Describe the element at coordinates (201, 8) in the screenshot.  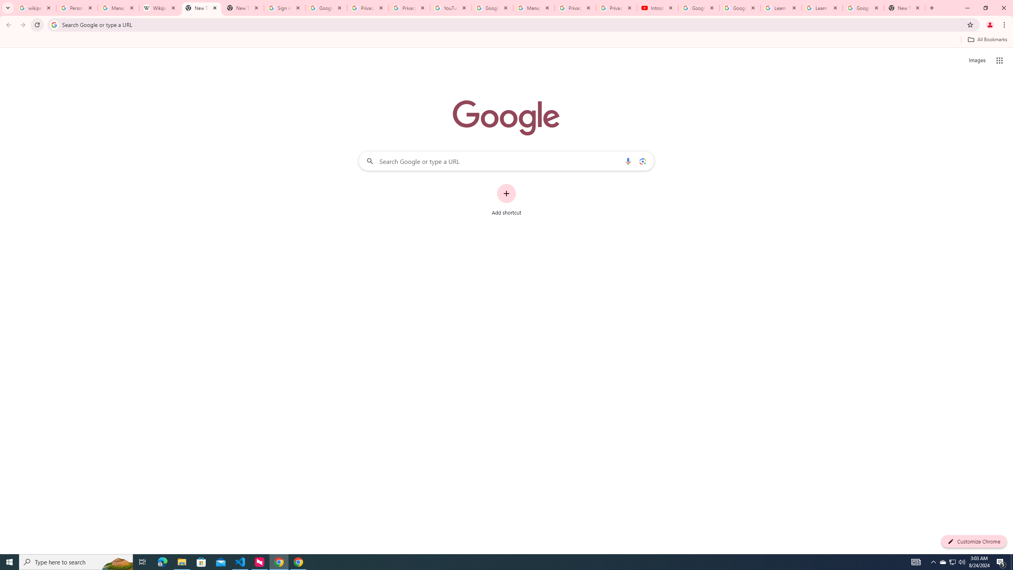
I see `New Tab` at that location.